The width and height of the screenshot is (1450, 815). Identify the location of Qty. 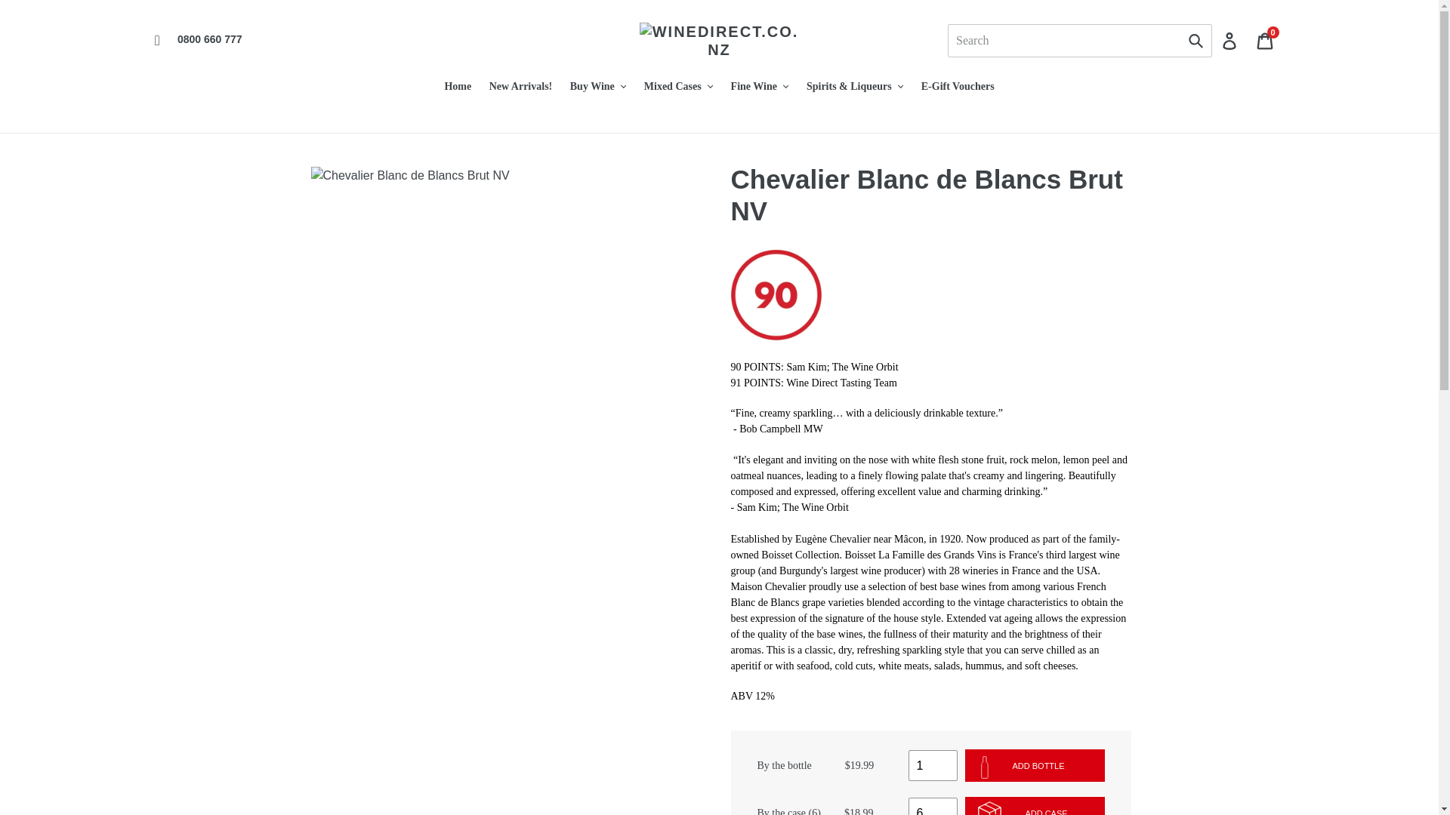
(932, 806).